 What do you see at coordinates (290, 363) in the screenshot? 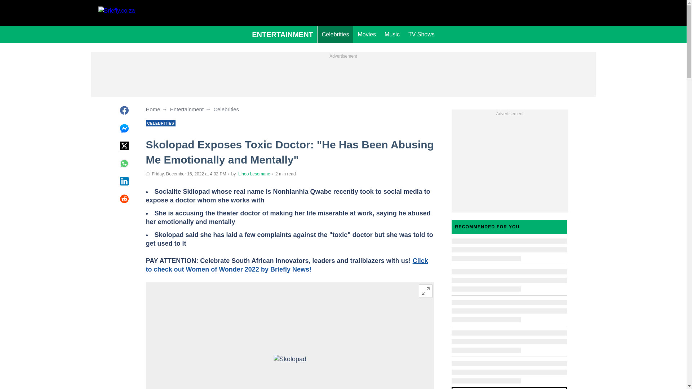
I see `Skolopad` at bounding box center [290, 363].